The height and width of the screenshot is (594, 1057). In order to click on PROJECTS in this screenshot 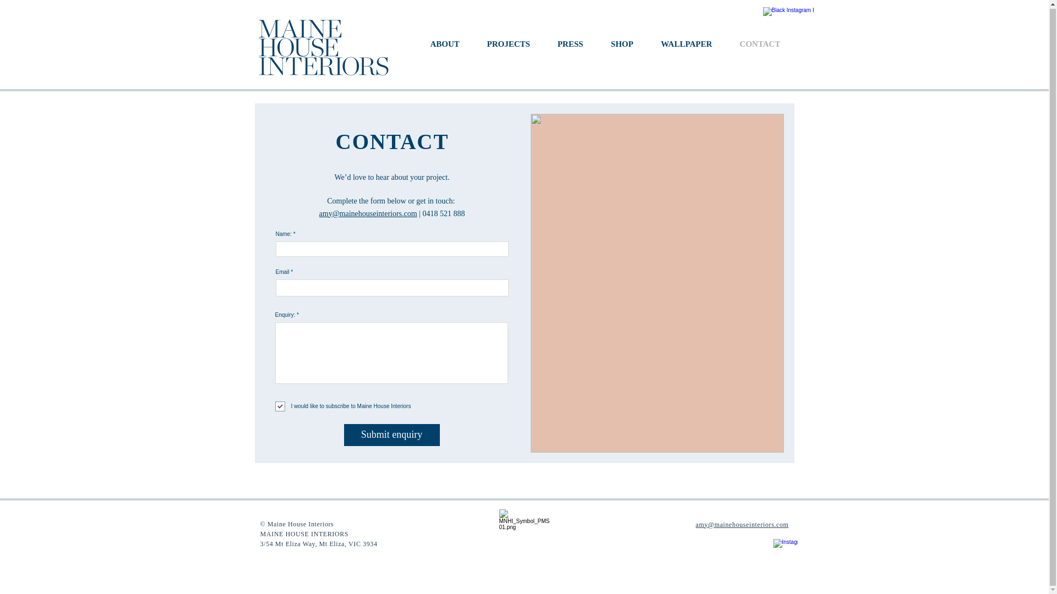, I will do `click(509, 44)`.